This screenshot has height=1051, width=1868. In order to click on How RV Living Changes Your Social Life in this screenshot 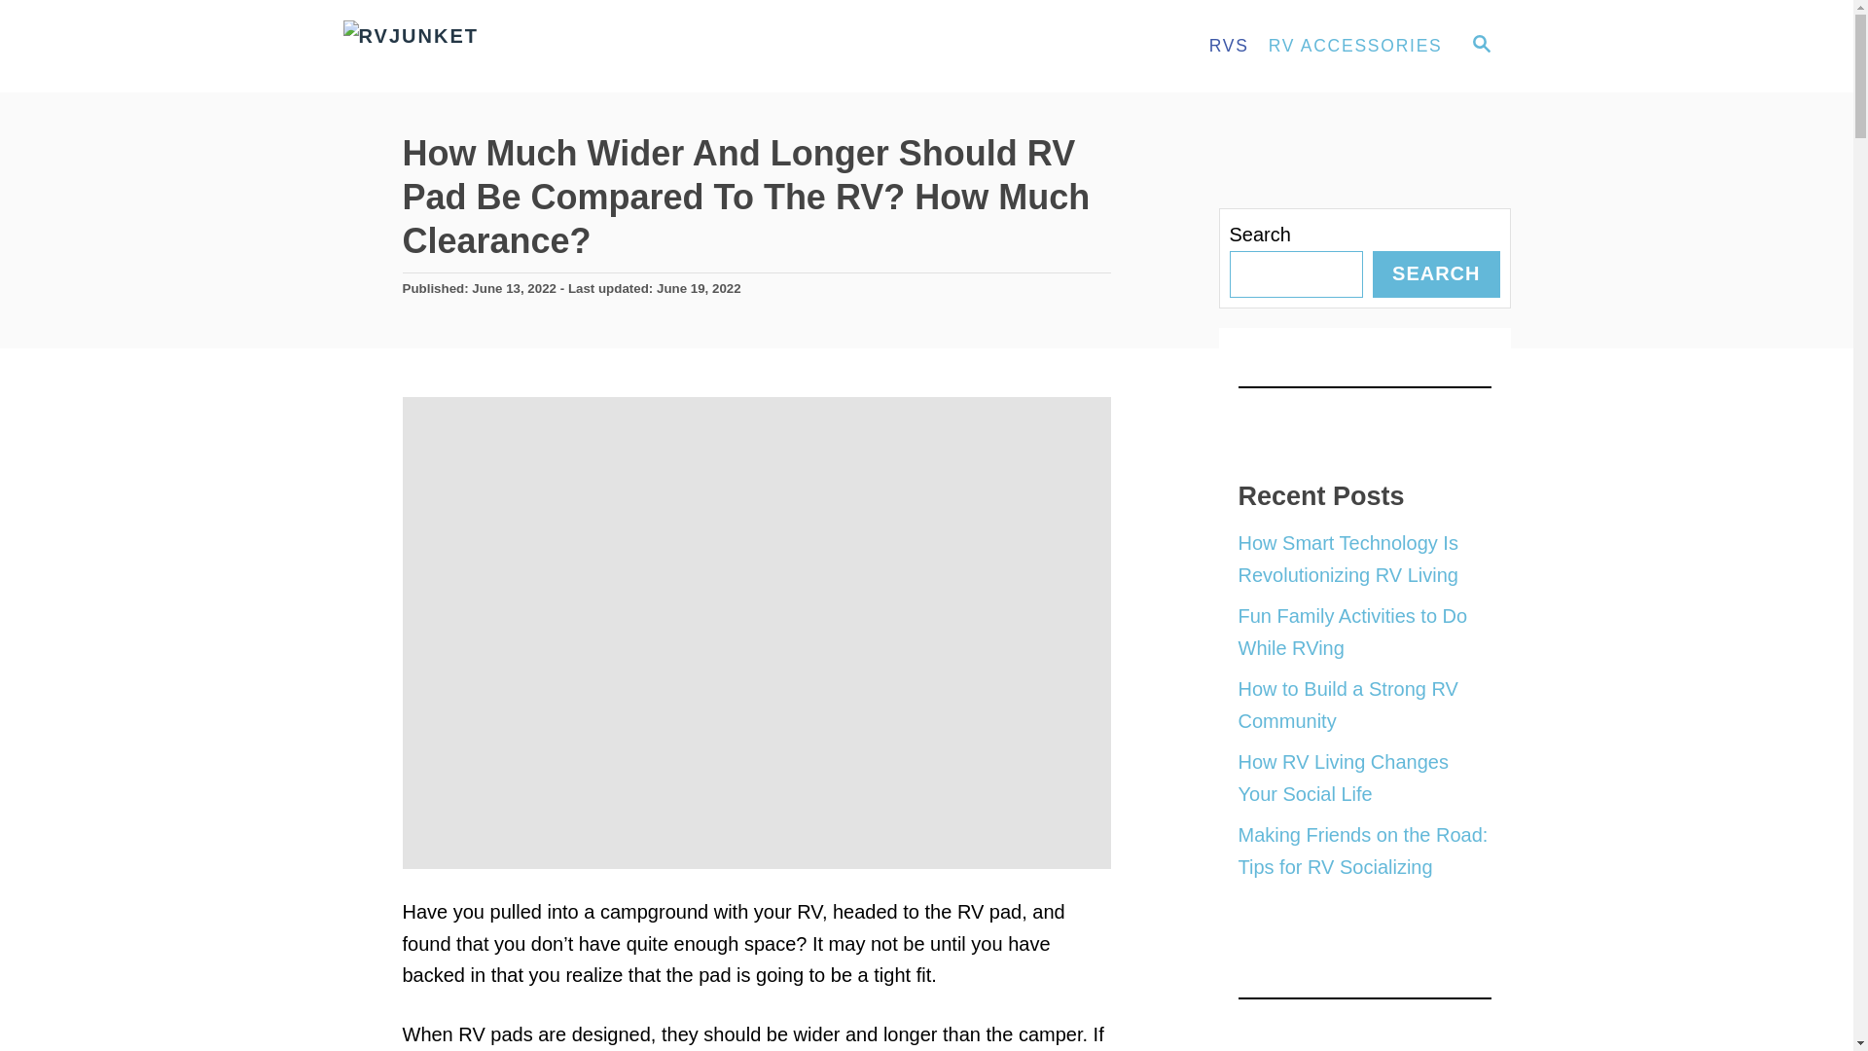, I will do `click(1343, 779)`.